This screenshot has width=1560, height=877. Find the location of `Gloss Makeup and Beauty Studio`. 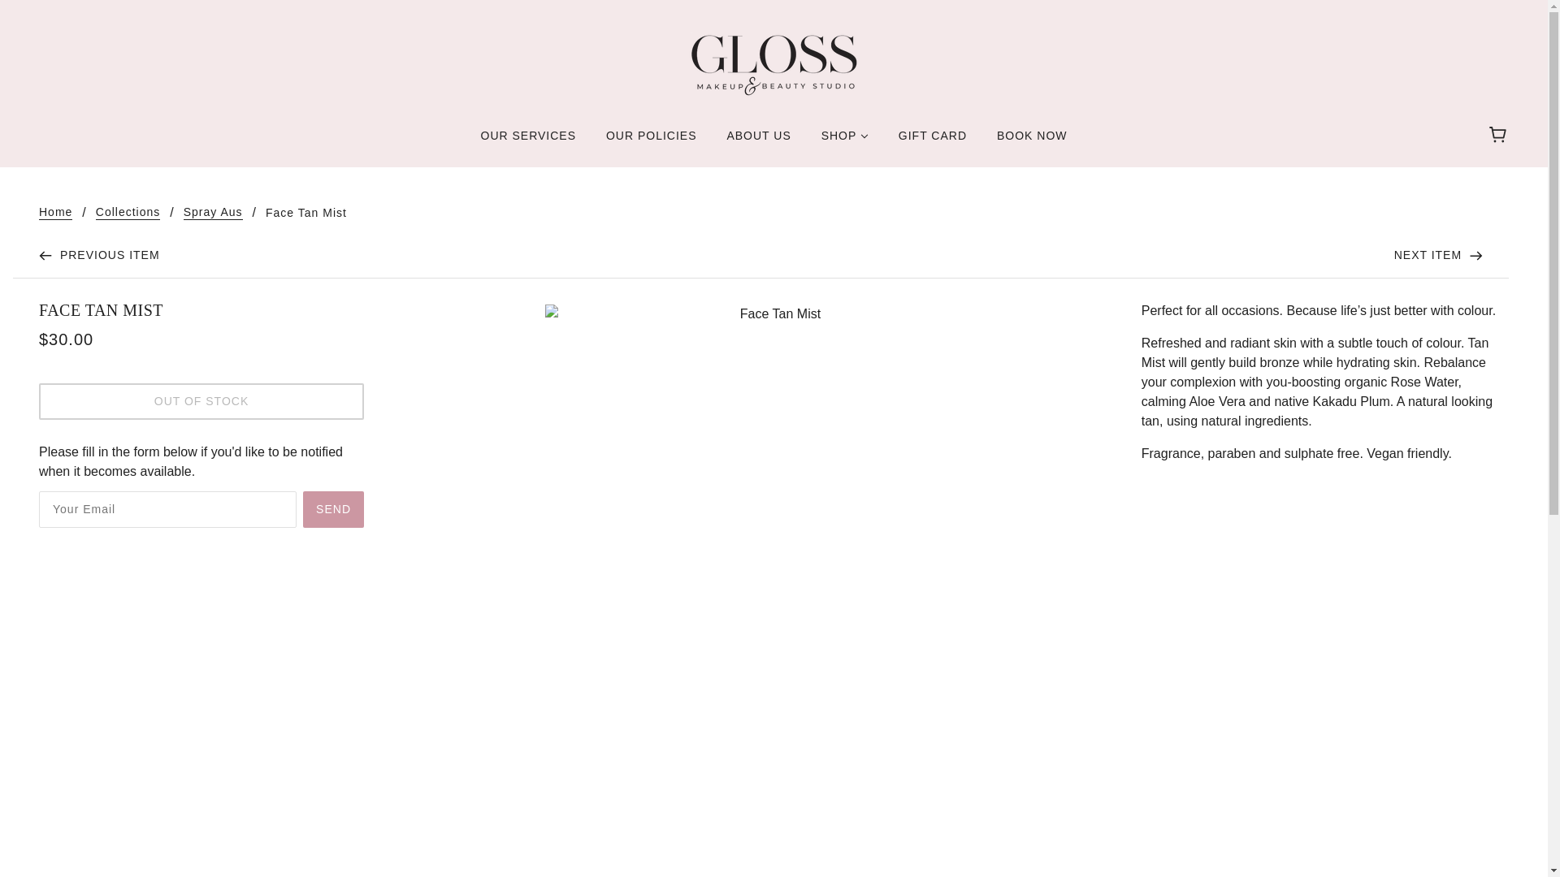

Gloss Makeup and Beauty Studio is located at coordinates (773, 63).